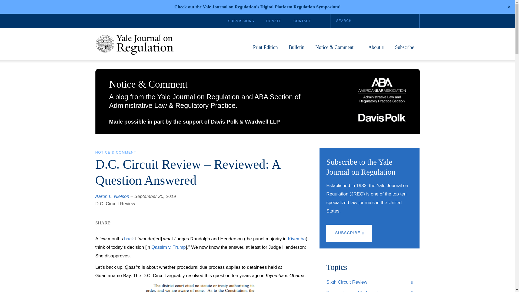 The width and height of the screenshot is (519, 292). Describe the element at coordinates (115, 204) in the screenshot. I see `D.C. Circuit Review` at that location.